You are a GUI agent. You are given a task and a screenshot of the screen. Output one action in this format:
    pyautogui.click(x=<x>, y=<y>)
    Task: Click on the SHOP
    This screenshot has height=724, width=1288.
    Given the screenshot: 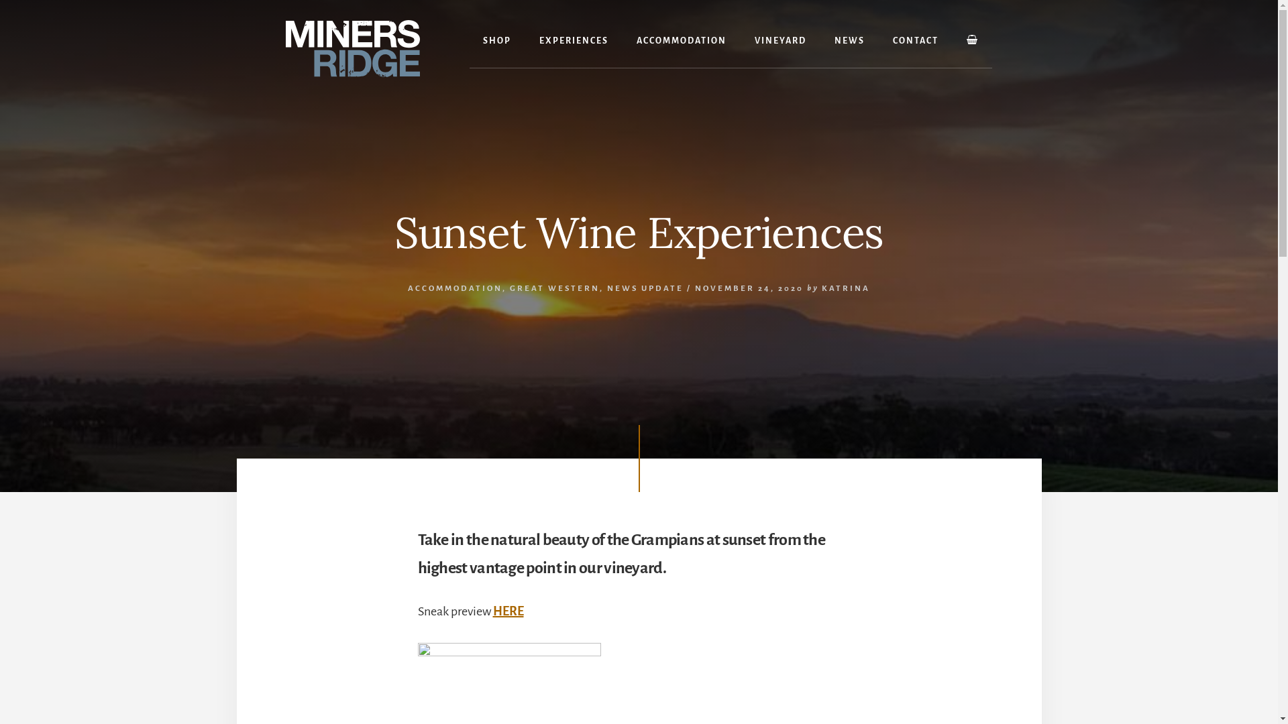 What is the action you would take?
    pyautogui.click(x=497, y=42)
    